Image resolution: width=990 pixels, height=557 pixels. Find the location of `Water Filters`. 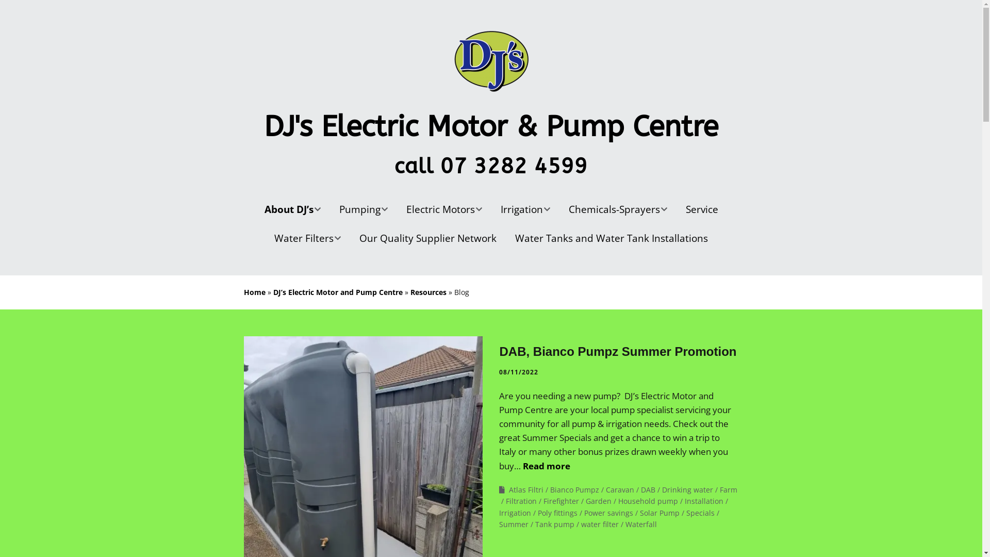

Water Filters is located at coordinates (307, 238).